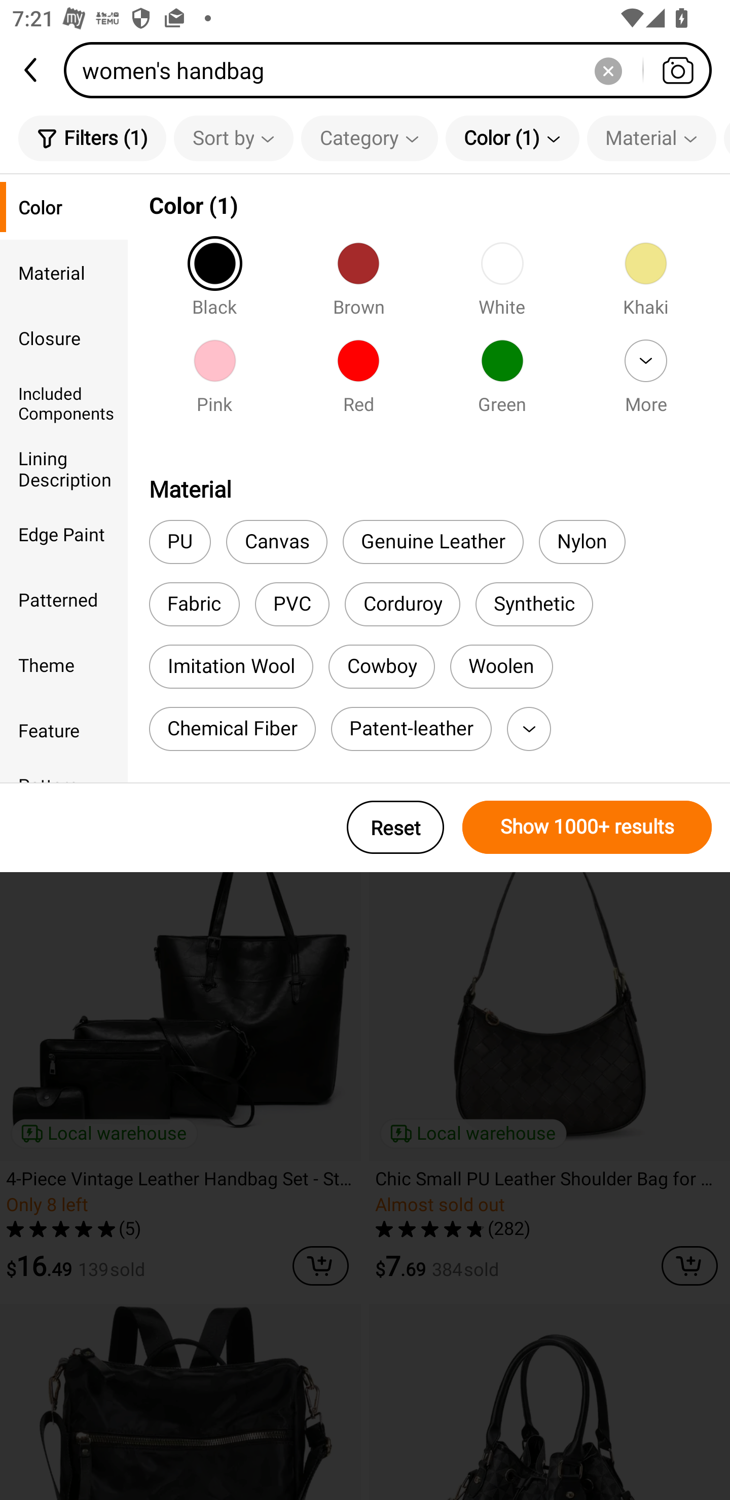 The width and height of the screenshot is (730, 1500). Describe the element at coordinates (277, 542) in the screenshot. I see `Canvas` at that location.